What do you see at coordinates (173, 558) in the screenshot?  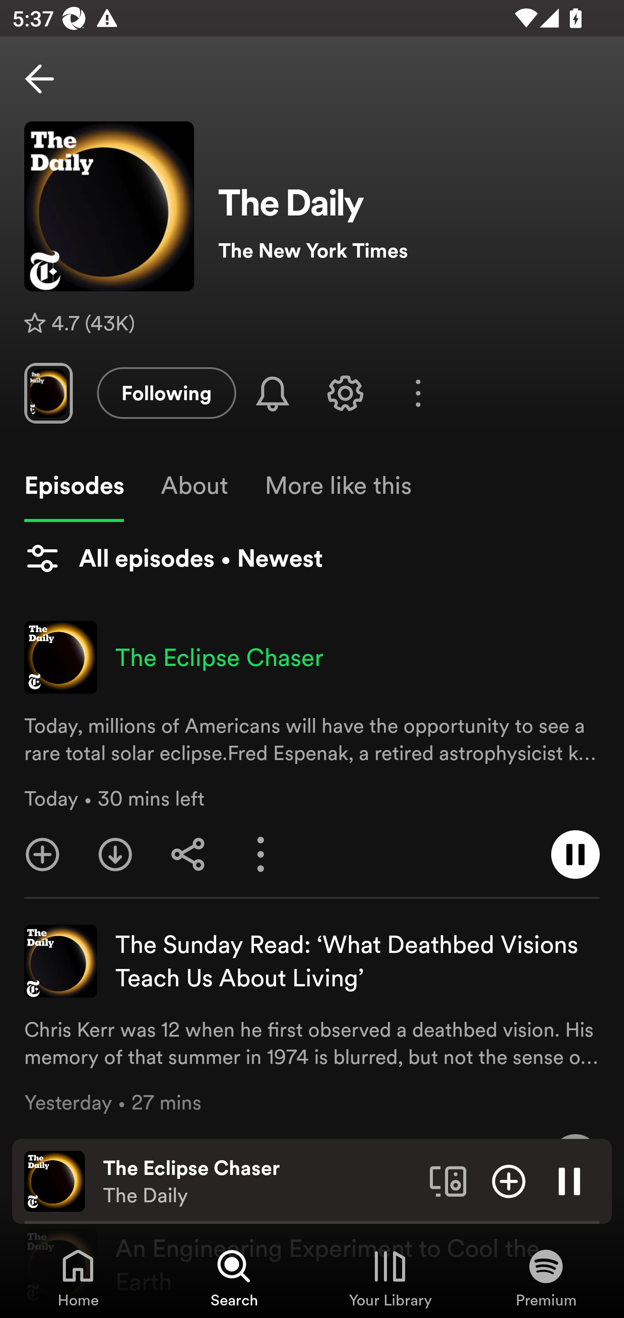 I see `All episodes • Newest` at bounding box center [173, 558].